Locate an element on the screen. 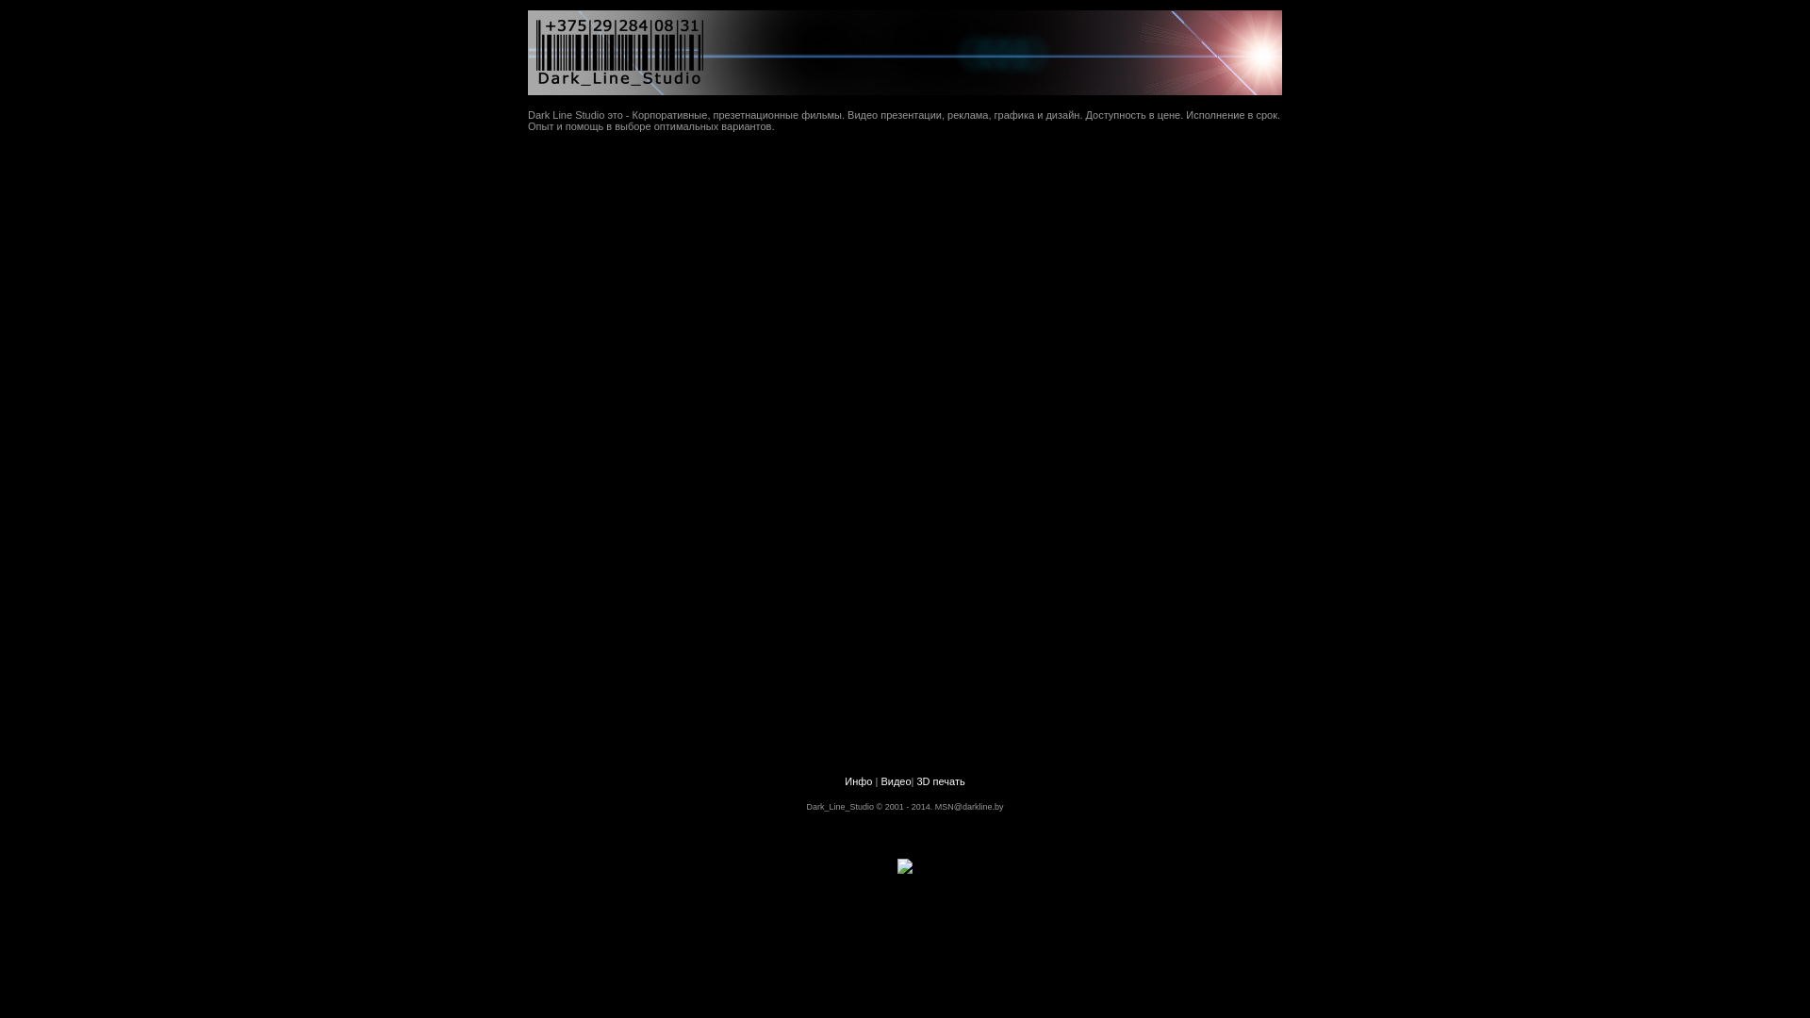  Dark_line_Studio is located at coordinates (905, 90).